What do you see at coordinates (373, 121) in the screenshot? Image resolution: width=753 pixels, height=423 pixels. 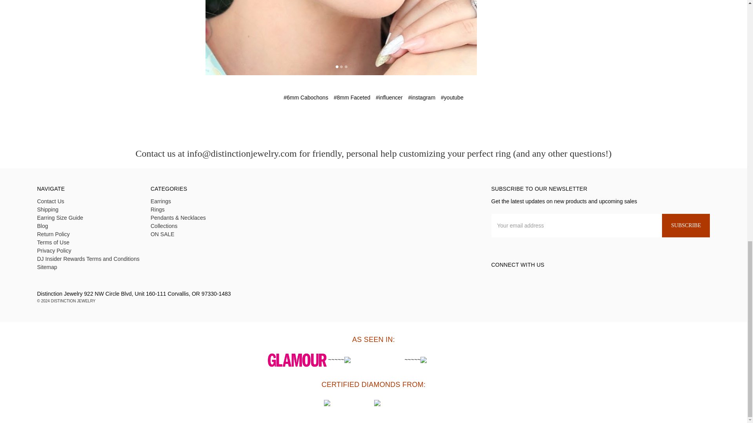 I see `Print` at bounding box center [373, 121].